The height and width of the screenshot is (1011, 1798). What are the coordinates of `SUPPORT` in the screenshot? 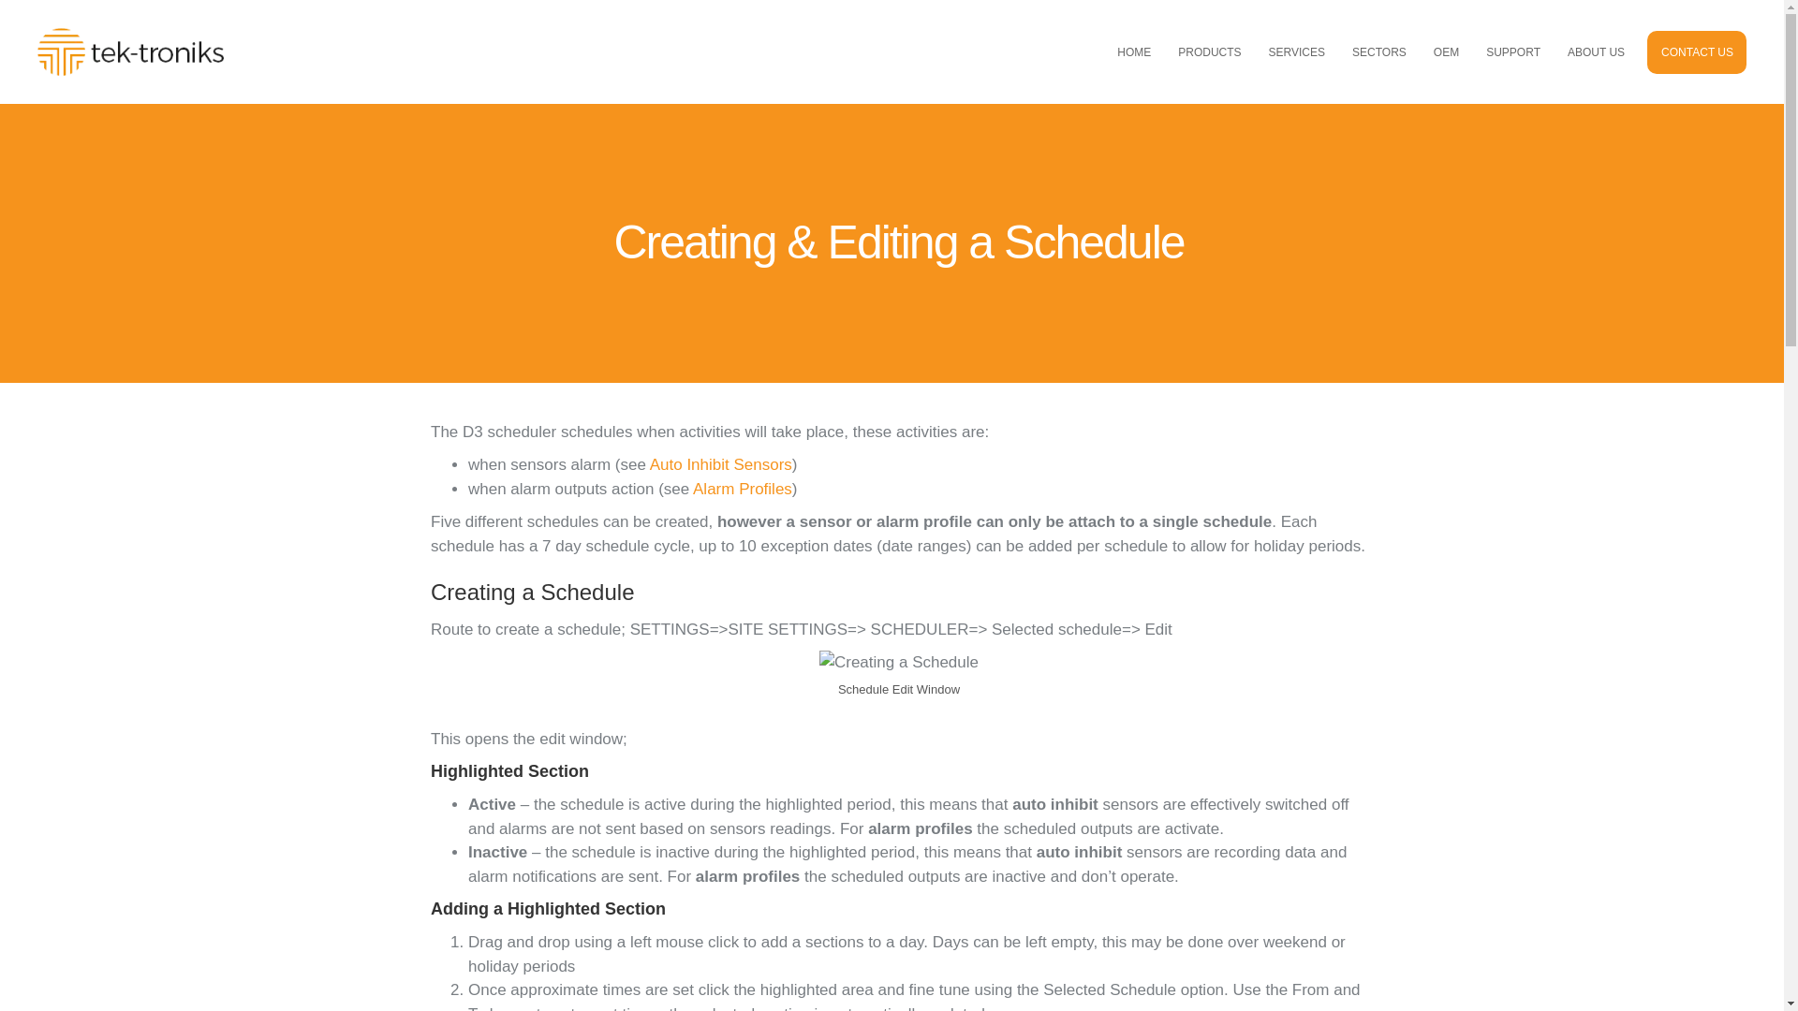 It's located at (1512, 51).